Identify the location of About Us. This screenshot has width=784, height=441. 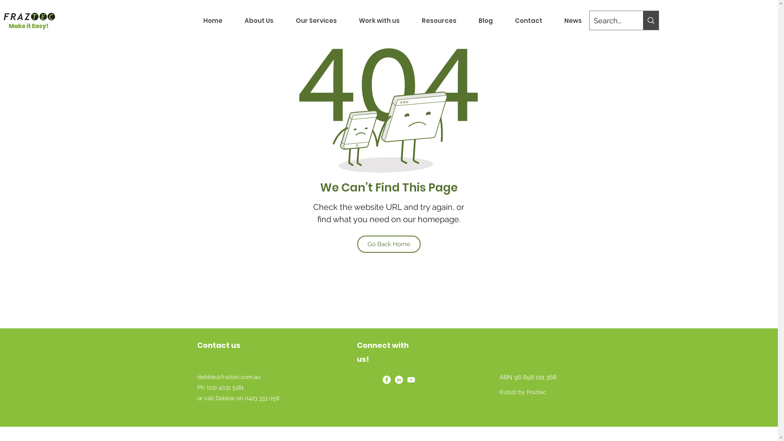
(259, 20).